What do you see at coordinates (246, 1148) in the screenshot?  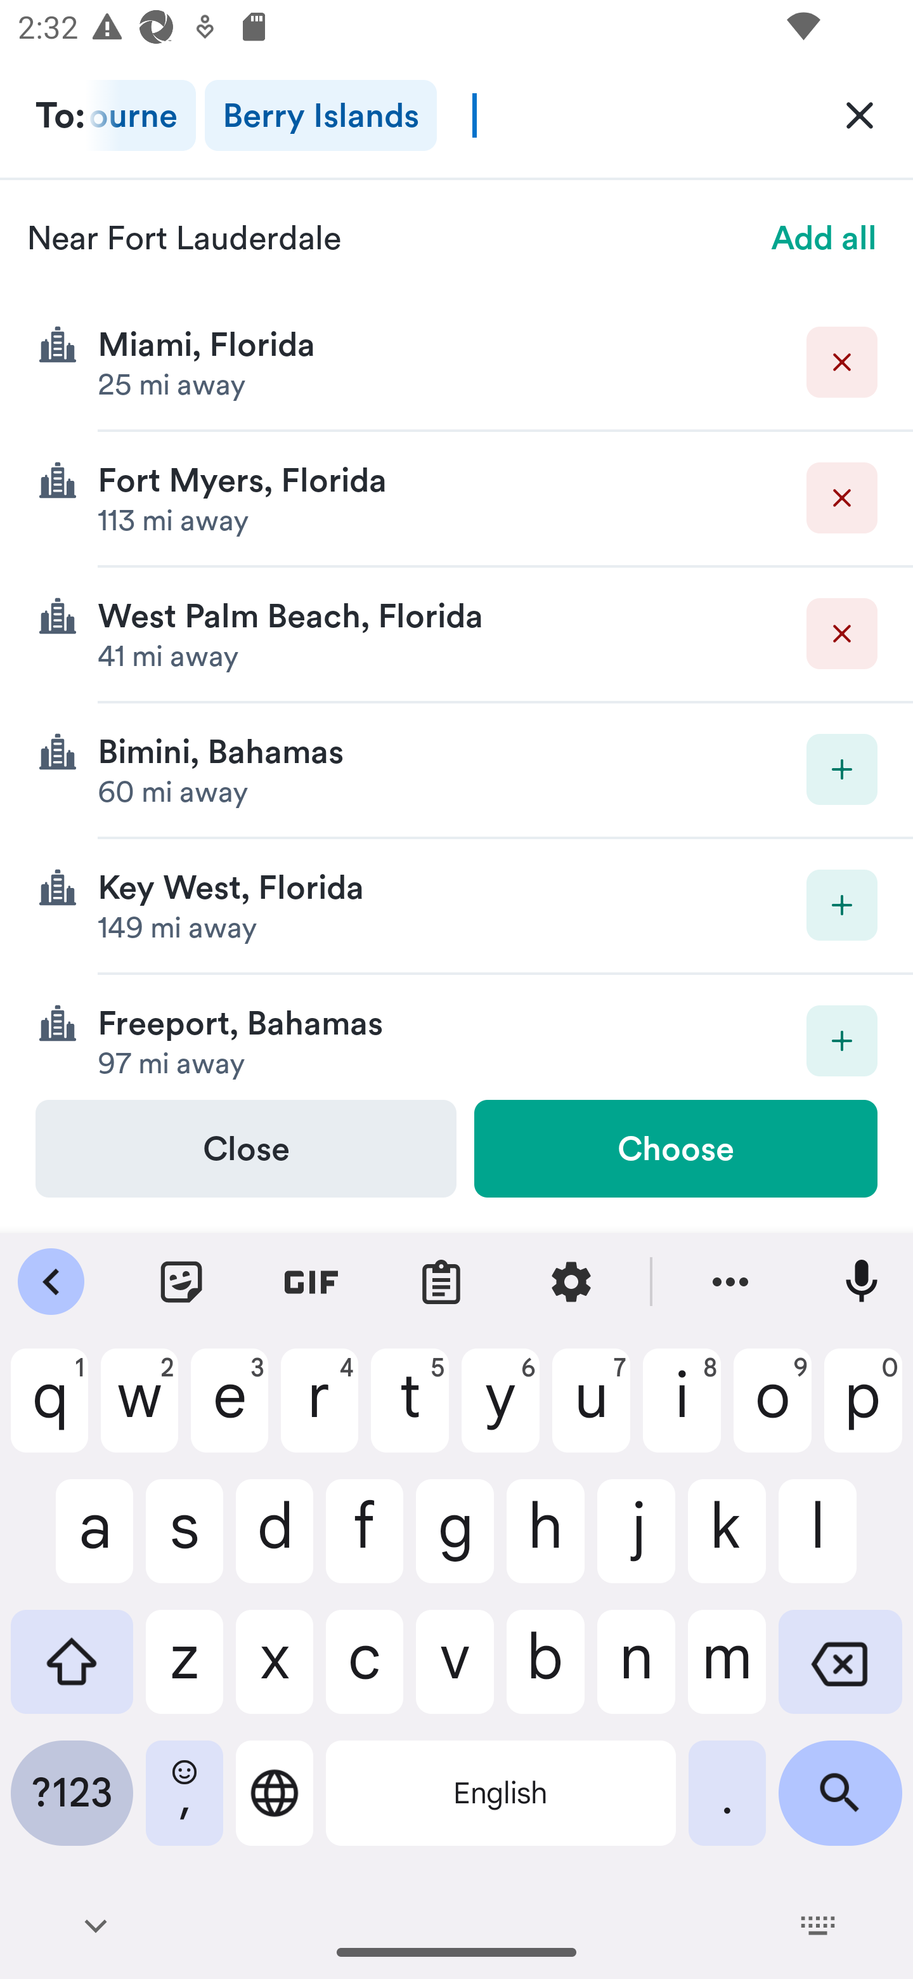 I see `Close` at bounding box center [246, 1148].